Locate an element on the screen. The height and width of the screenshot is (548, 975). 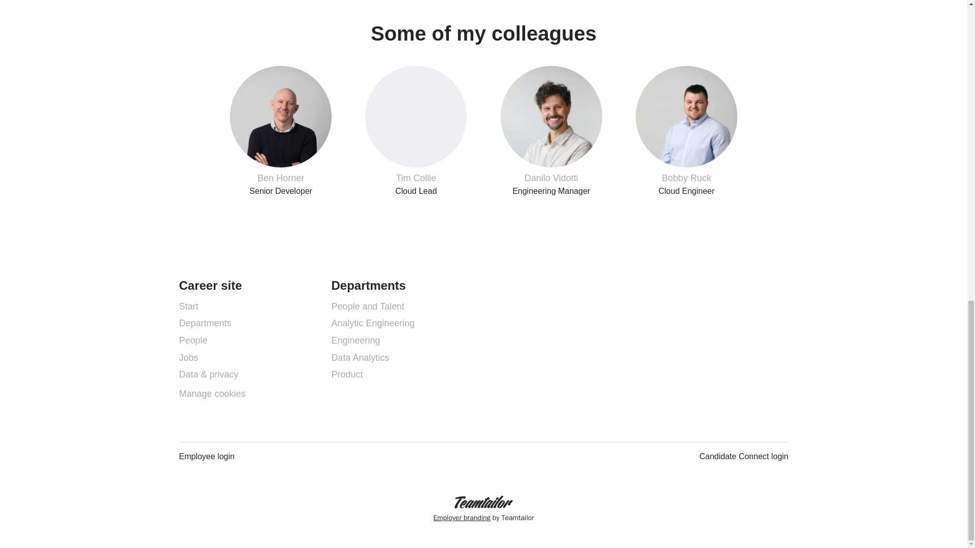
Candidate Connect login is located at coordinates (743, 456).